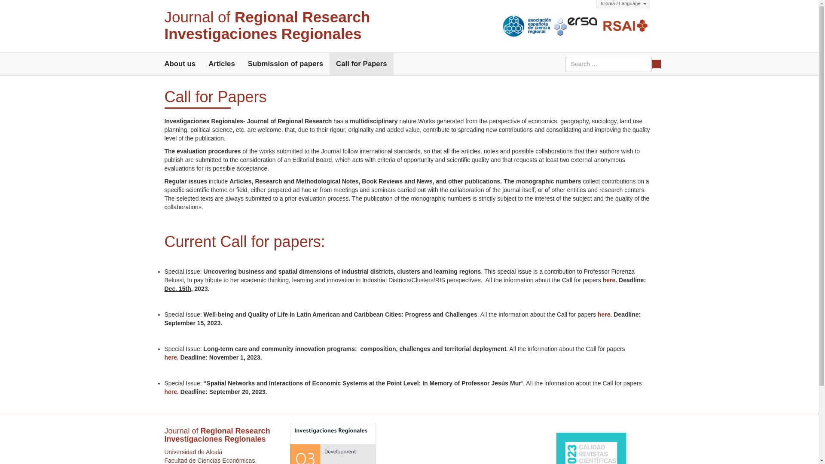  What do you see at coordinates (605, 314) in the screenshot?
I see `Call for Papers` at bounding box center [605, 314].